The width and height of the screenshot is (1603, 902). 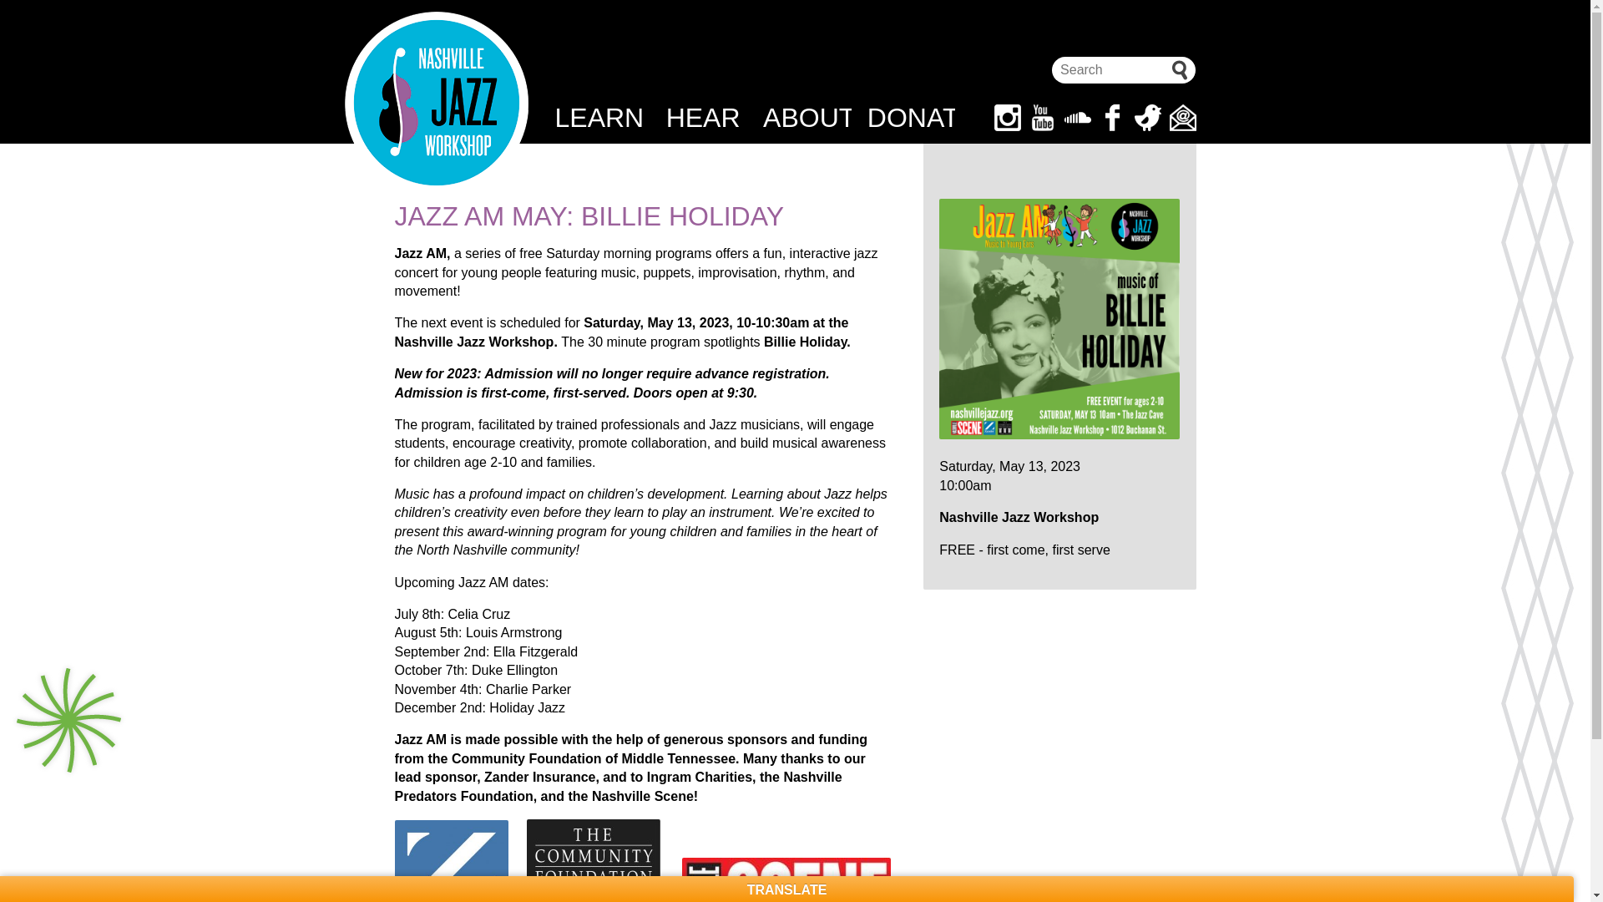 What do you see at coordinates (911, 117) in the screenshot?
I see `DONATE` at bounding box center [911, 117].